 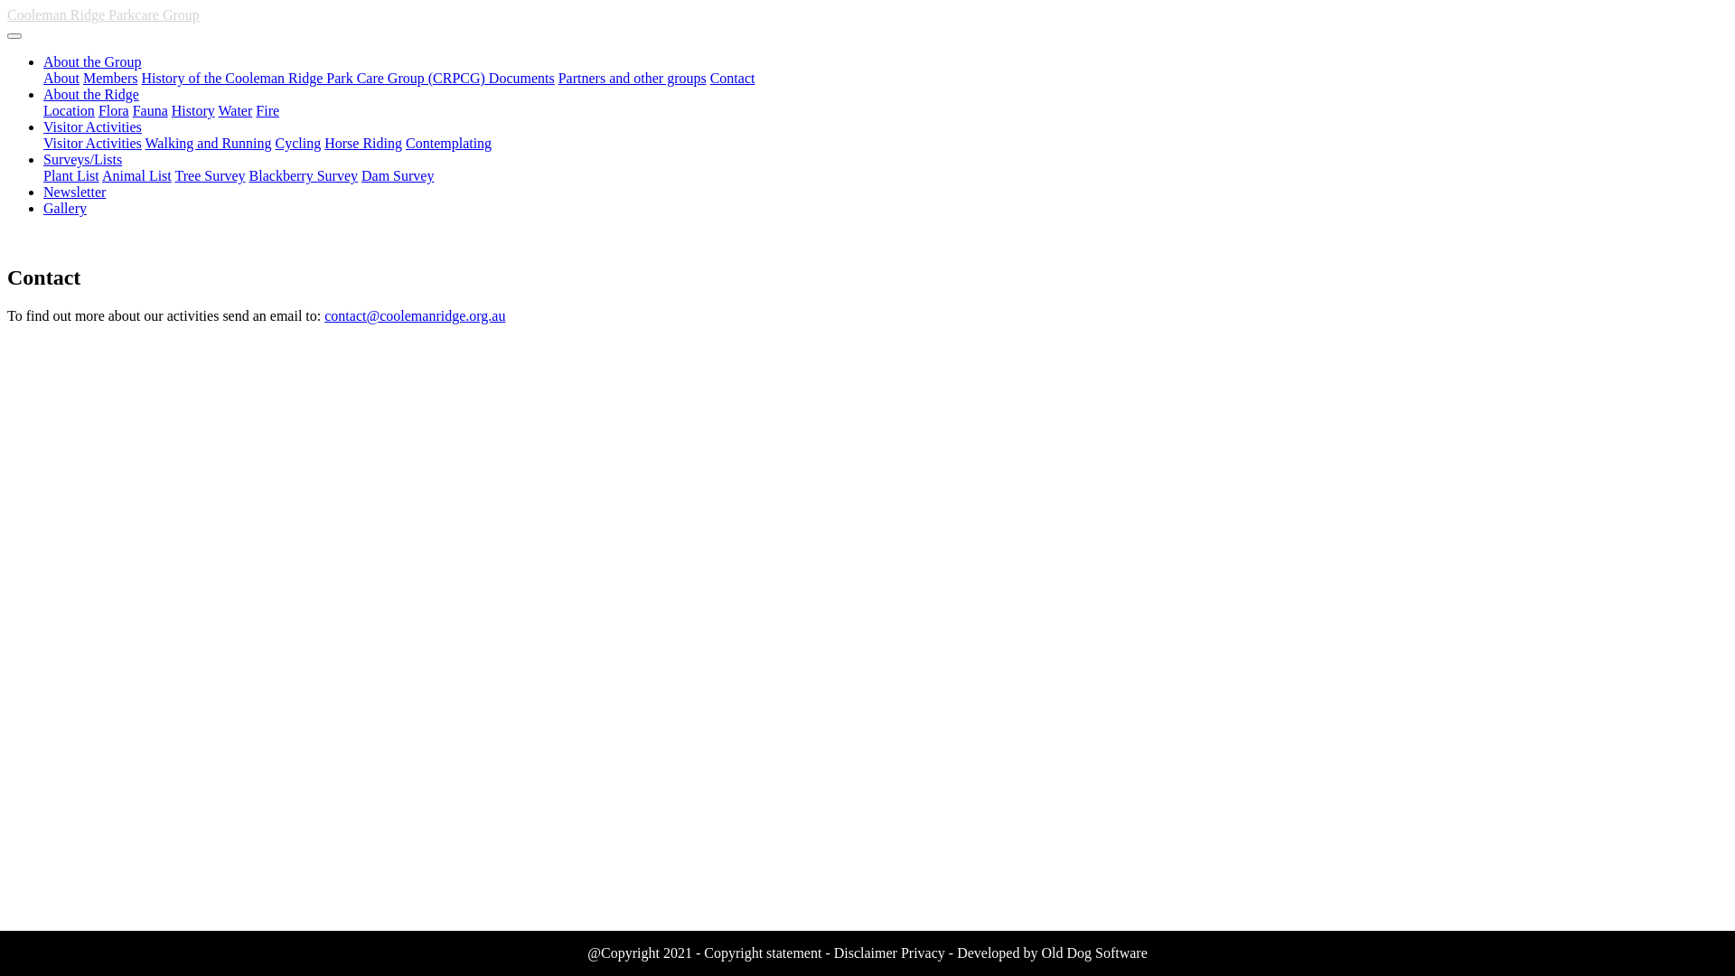 What do you see at coordinates (193, 110) in the screenshot?
I see `History` at bounding box center [193, 110].